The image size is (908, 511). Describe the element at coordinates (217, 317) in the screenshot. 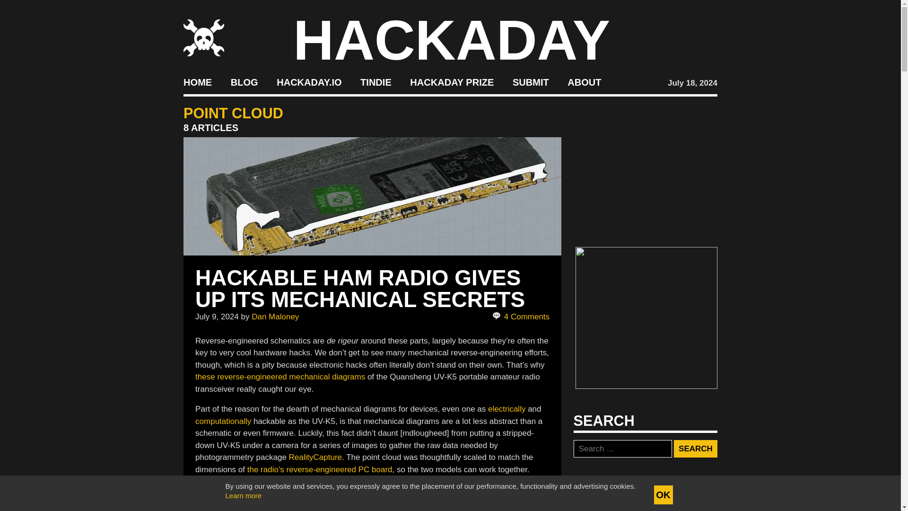

I see `July 9, 2024 - 11:30 am` at that location.